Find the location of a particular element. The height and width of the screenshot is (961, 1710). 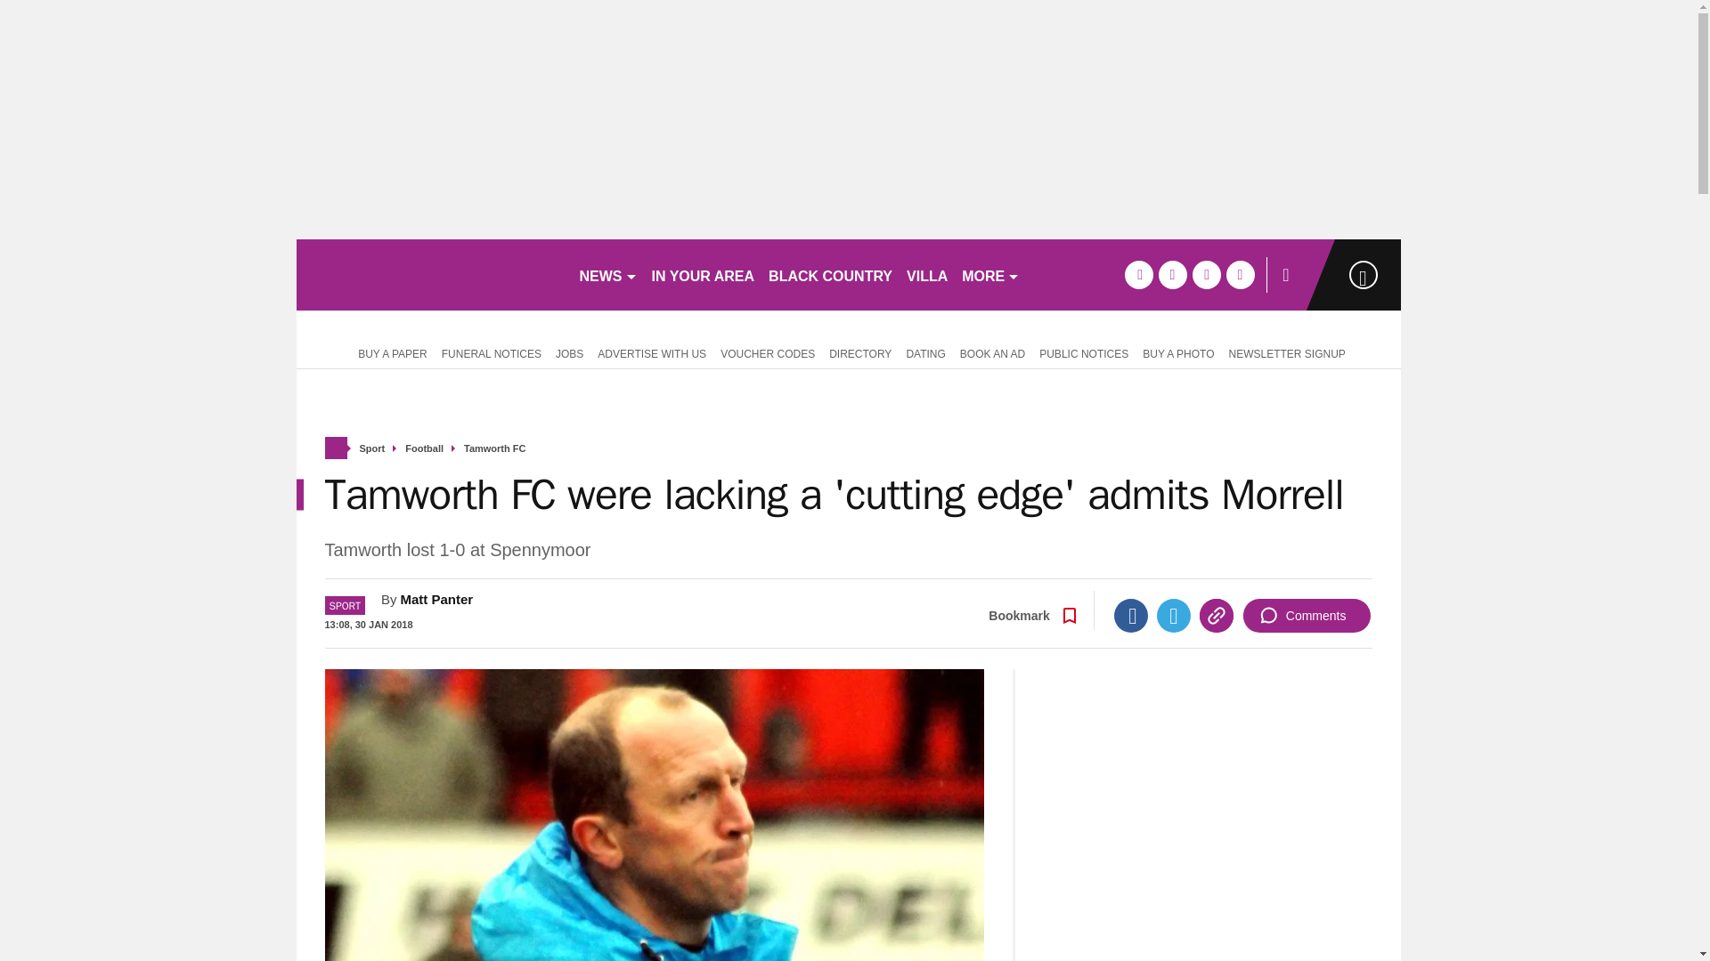

Comments is located at coordinates (1307, 615).